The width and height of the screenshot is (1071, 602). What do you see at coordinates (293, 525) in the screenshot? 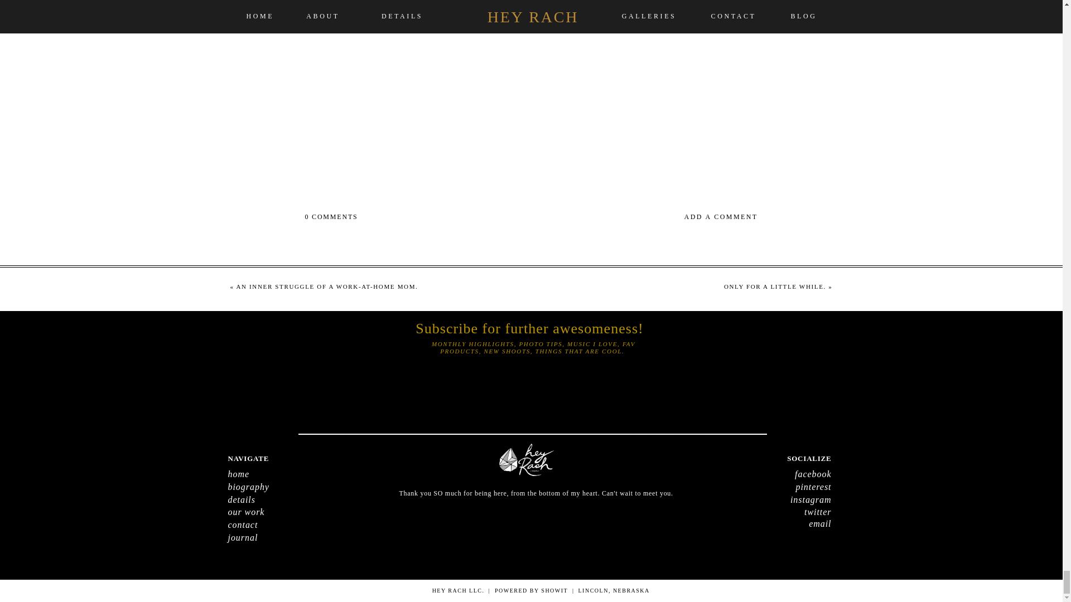
I see `contact` at bounding box center [293, 525].